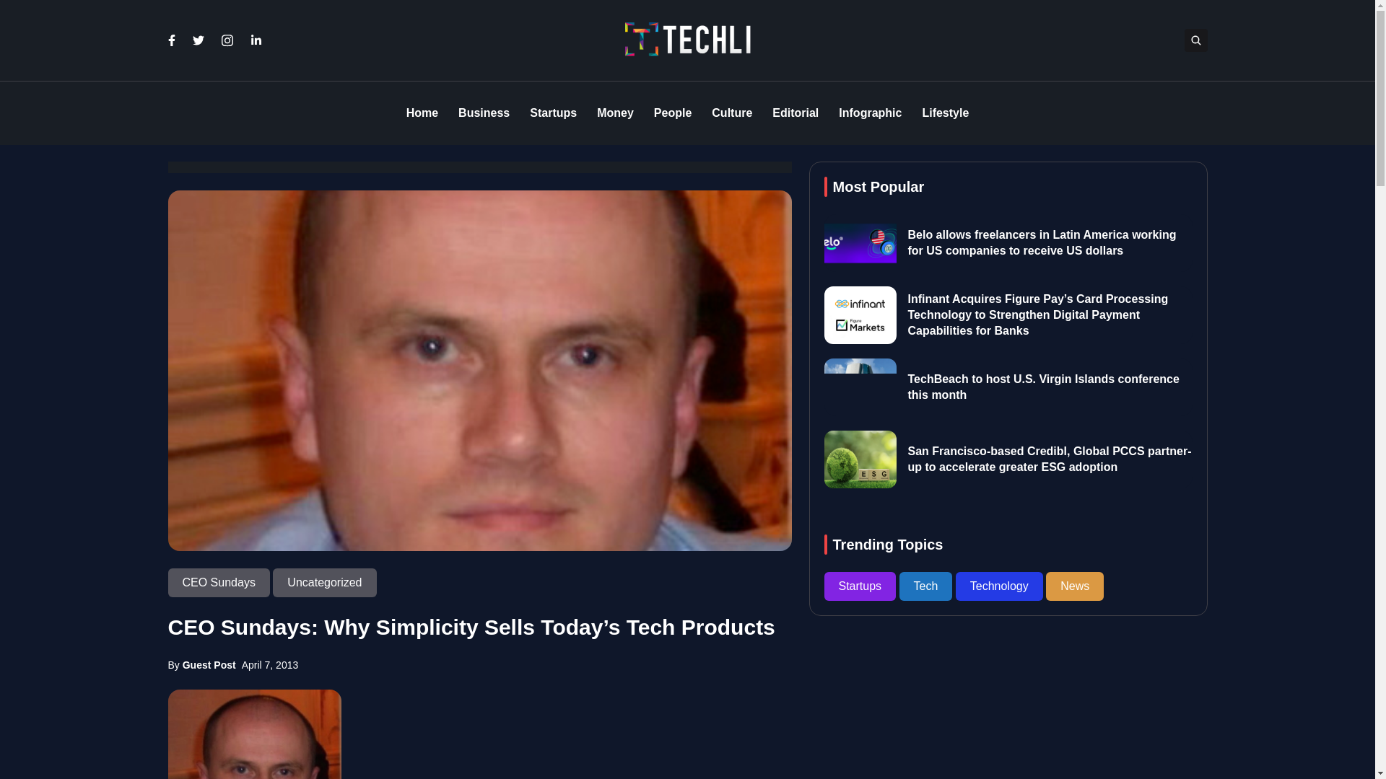 The image size is (1386, 779). Describe the element at coordinates (324, 583) in the screenshot. I see `Uncategorized` at that location.